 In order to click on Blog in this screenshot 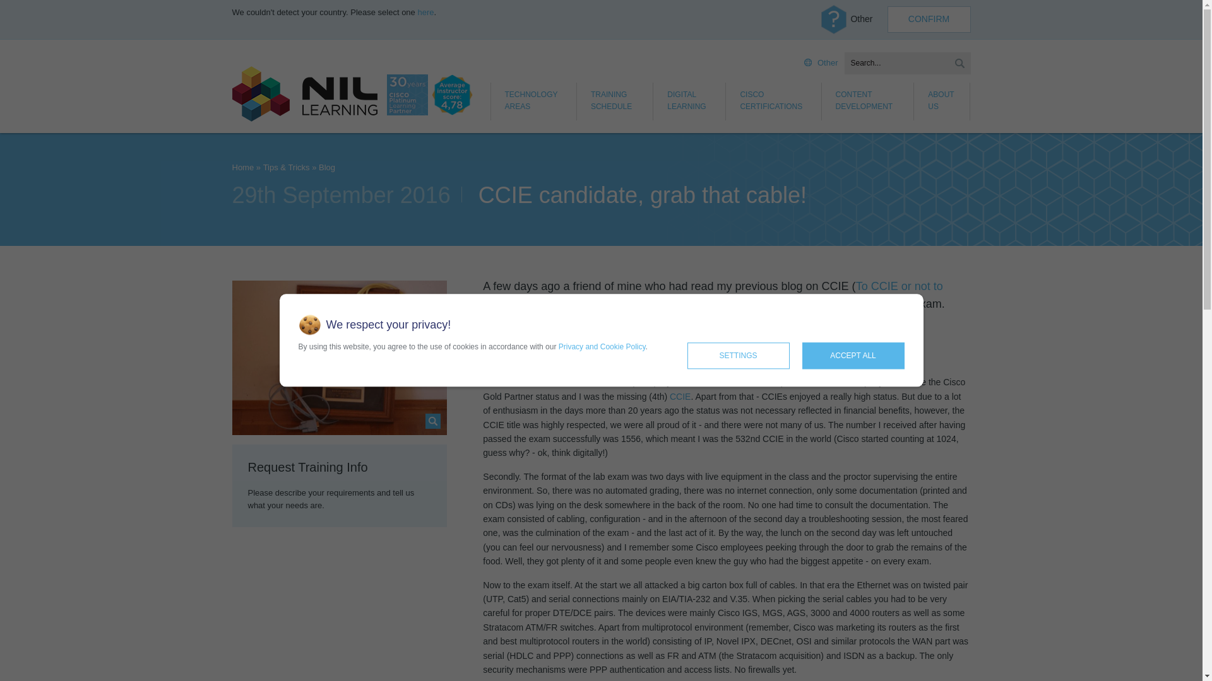, I will do `click(327, 168)`.